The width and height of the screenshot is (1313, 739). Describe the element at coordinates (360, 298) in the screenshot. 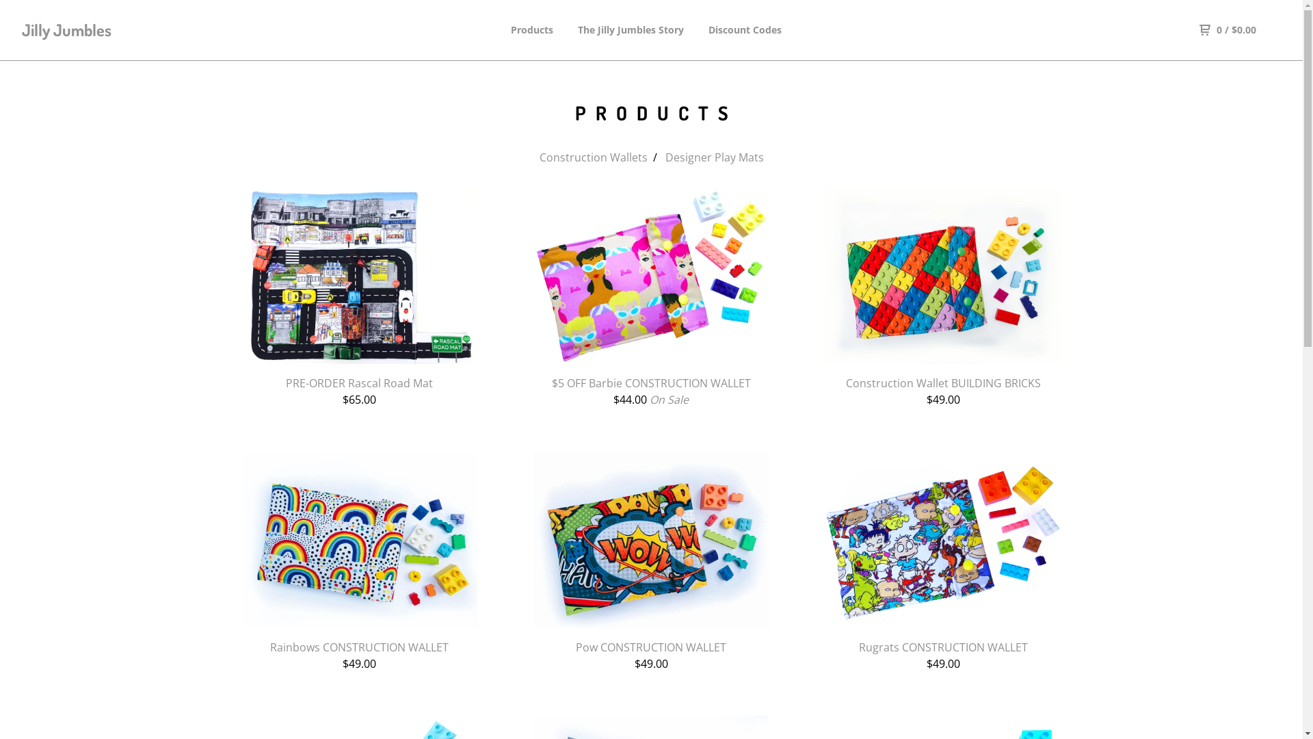

I see `PRE-ORDER Rascal Road Mat
$65.00` at that location.